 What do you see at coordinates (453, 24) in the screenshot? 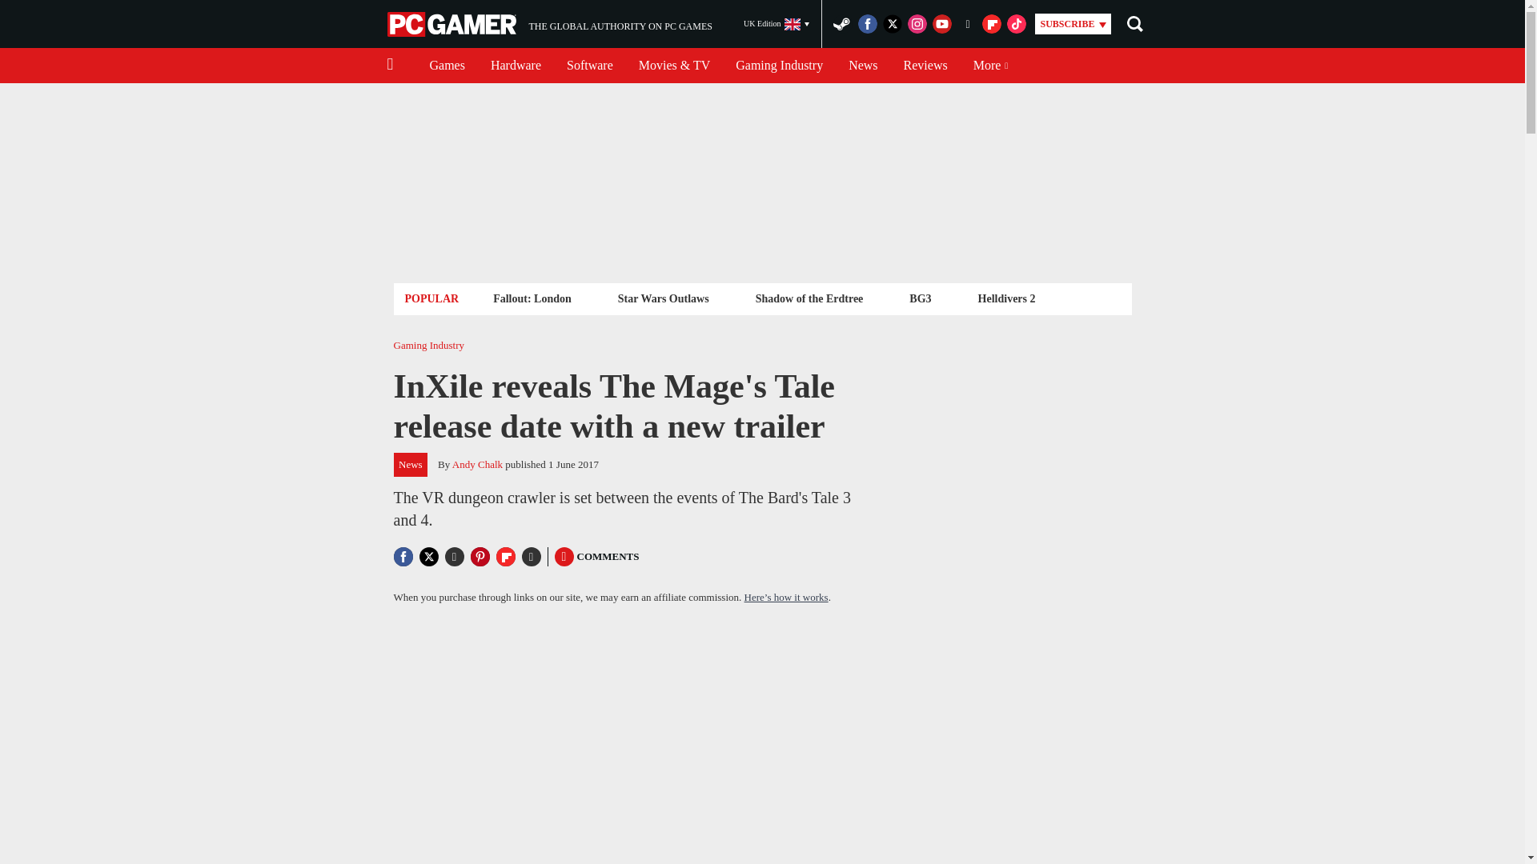
I see `PC Gamer` at bounding box center [453, 24].